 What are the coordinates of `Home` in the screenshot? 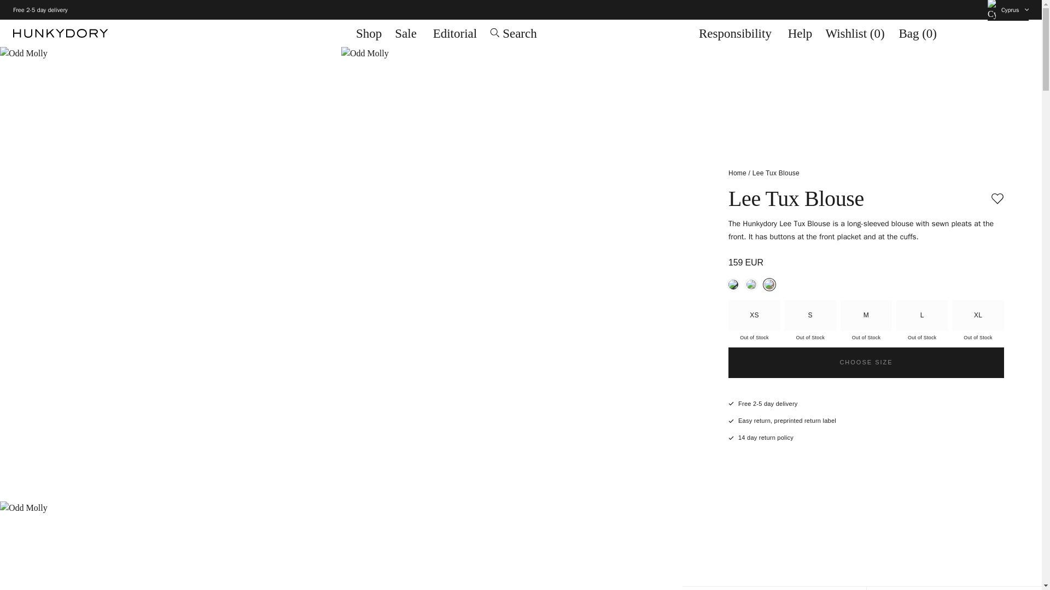 It's located at (737, 173).